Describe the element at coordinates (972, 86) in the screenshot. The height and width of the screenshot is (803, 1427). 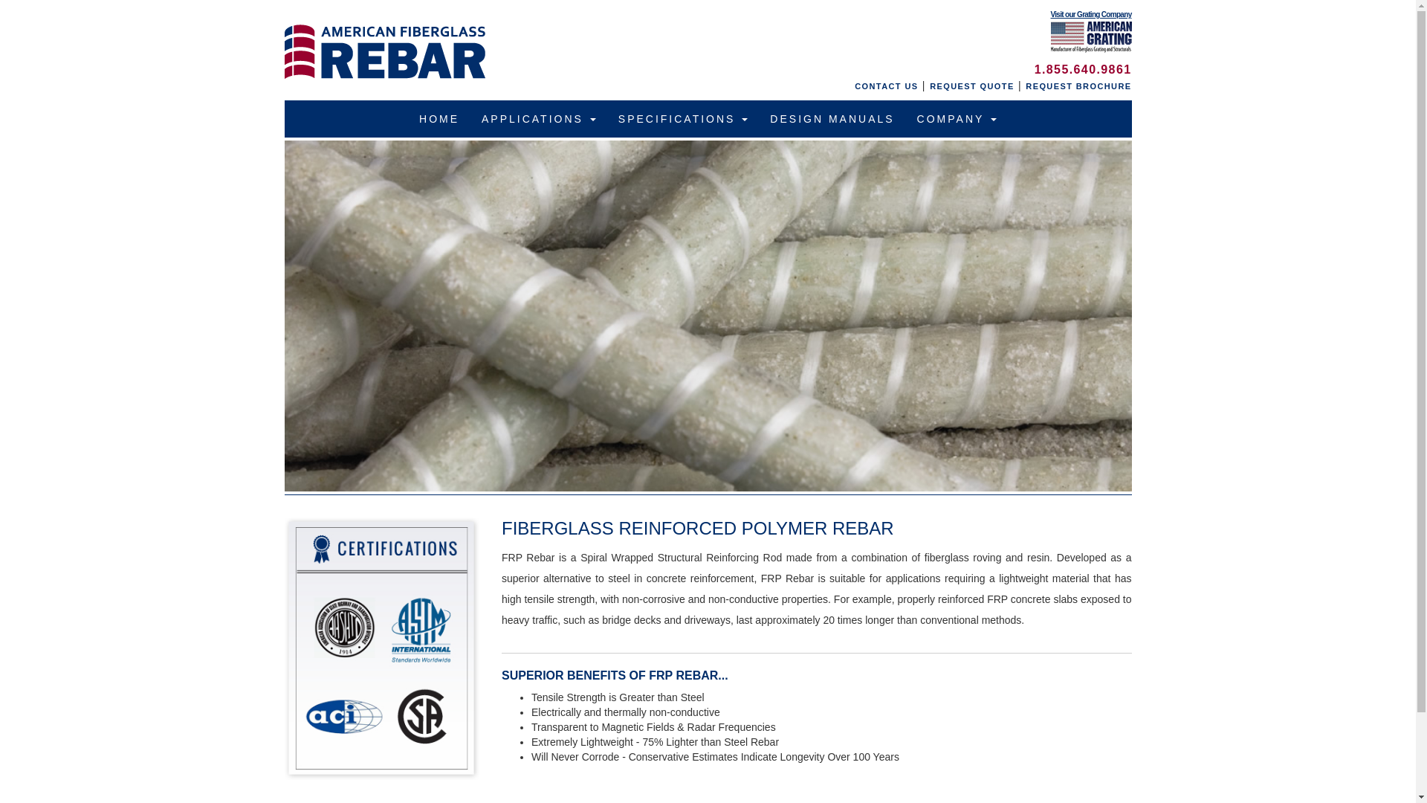
I see `REQUEST QUOTE` at that location.